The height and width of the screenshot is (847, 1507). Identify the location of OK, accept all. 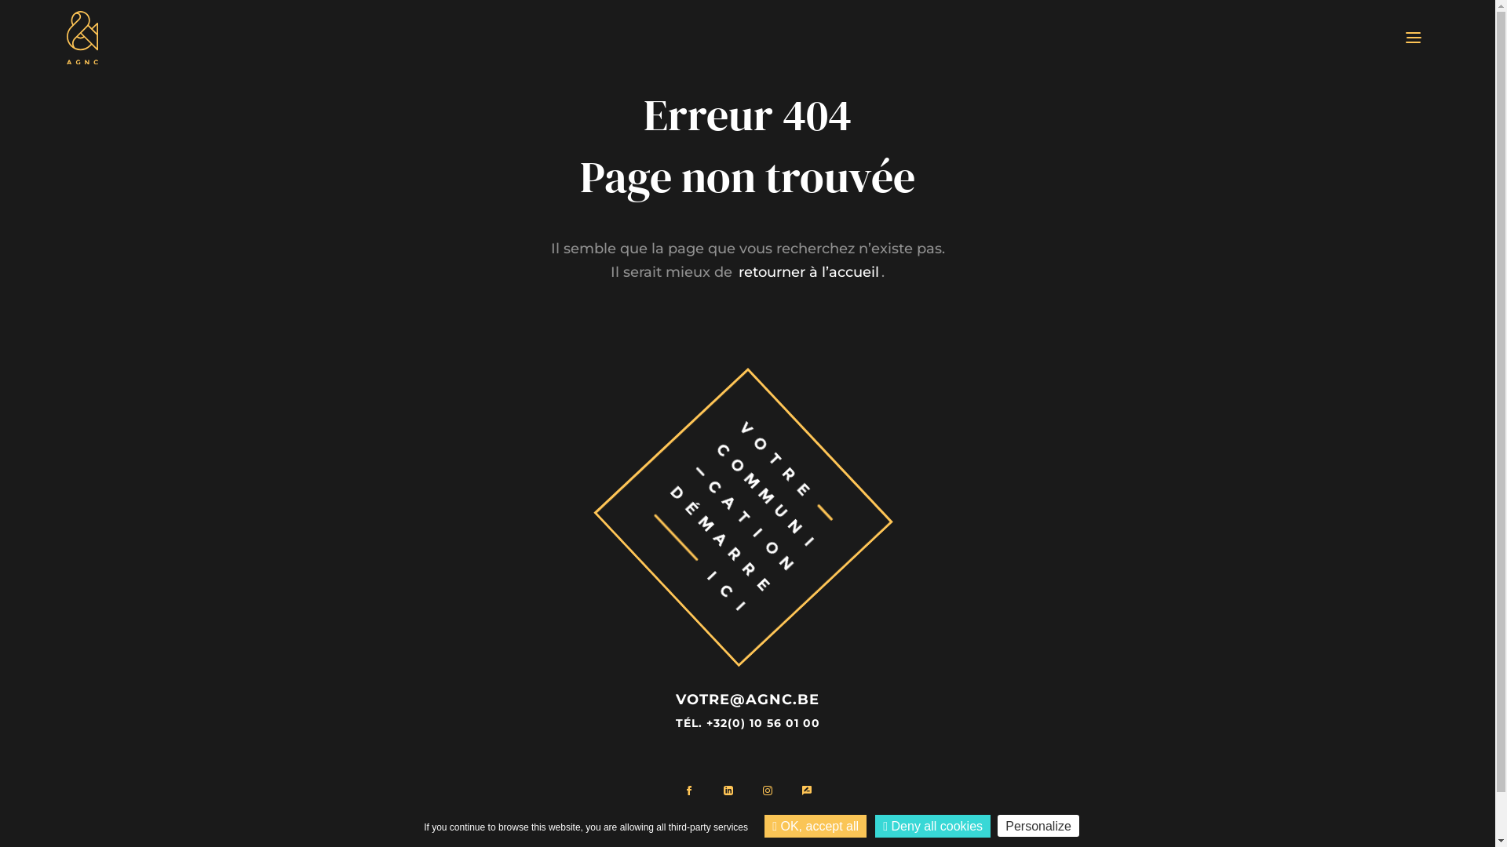
(816, 827).